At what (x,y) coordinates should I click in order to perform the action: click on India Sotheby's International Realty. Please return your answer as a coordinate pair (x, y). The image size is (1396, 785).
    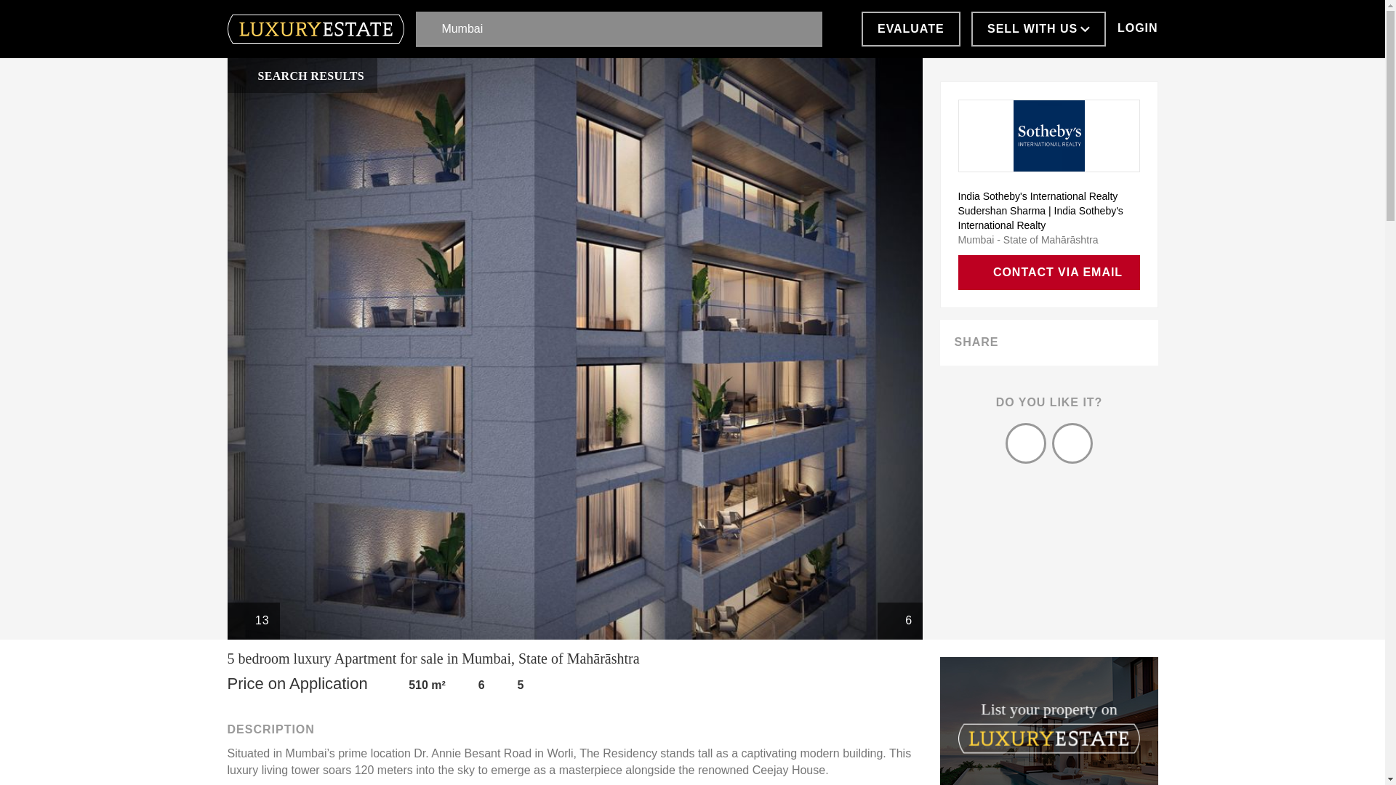
    Looking at the image, I should click on (1048, 196).